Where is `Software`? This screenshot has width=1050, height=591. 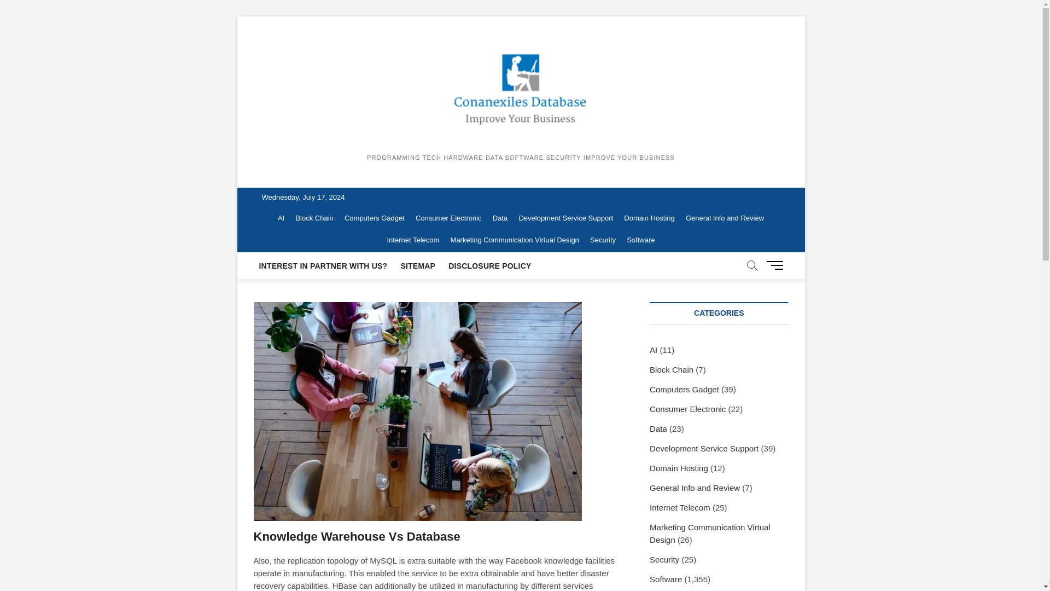
Software is located at coordinates (641, 240).